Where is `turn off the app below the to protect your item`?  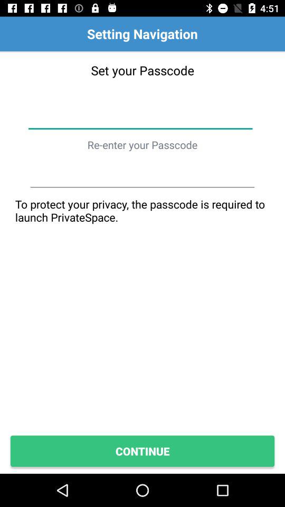
turn off the app below the to protect your item is located at coordinates (142, 451).